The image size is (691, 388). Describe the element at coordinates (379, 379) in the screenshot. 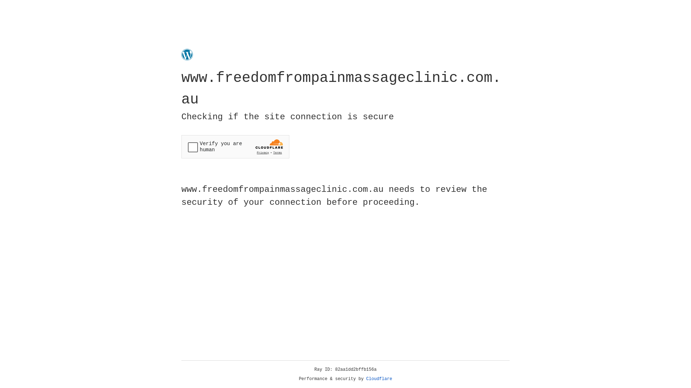

I see `Cloudflare` at that location.